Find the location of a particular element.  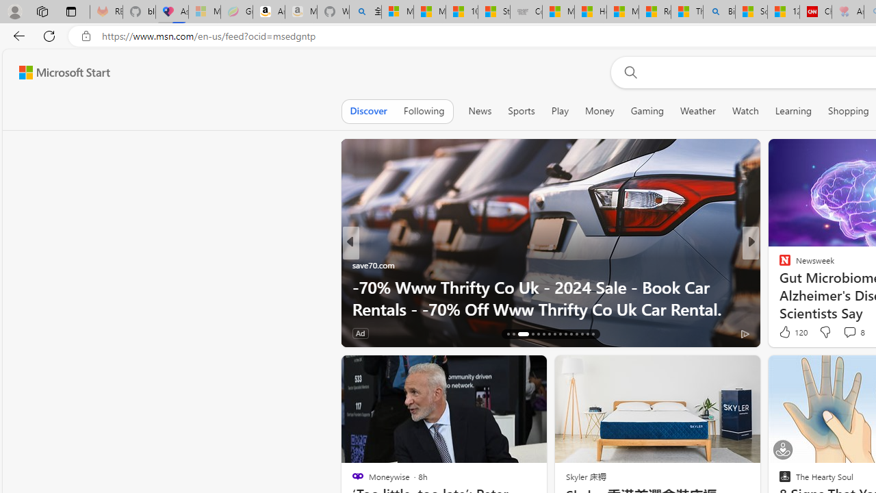

View comments 2 Comment is located at coordinates (845, 333).